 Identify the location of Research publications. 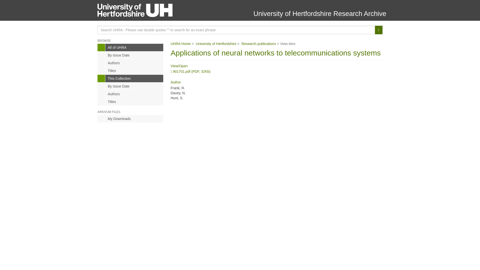
(258, 43).